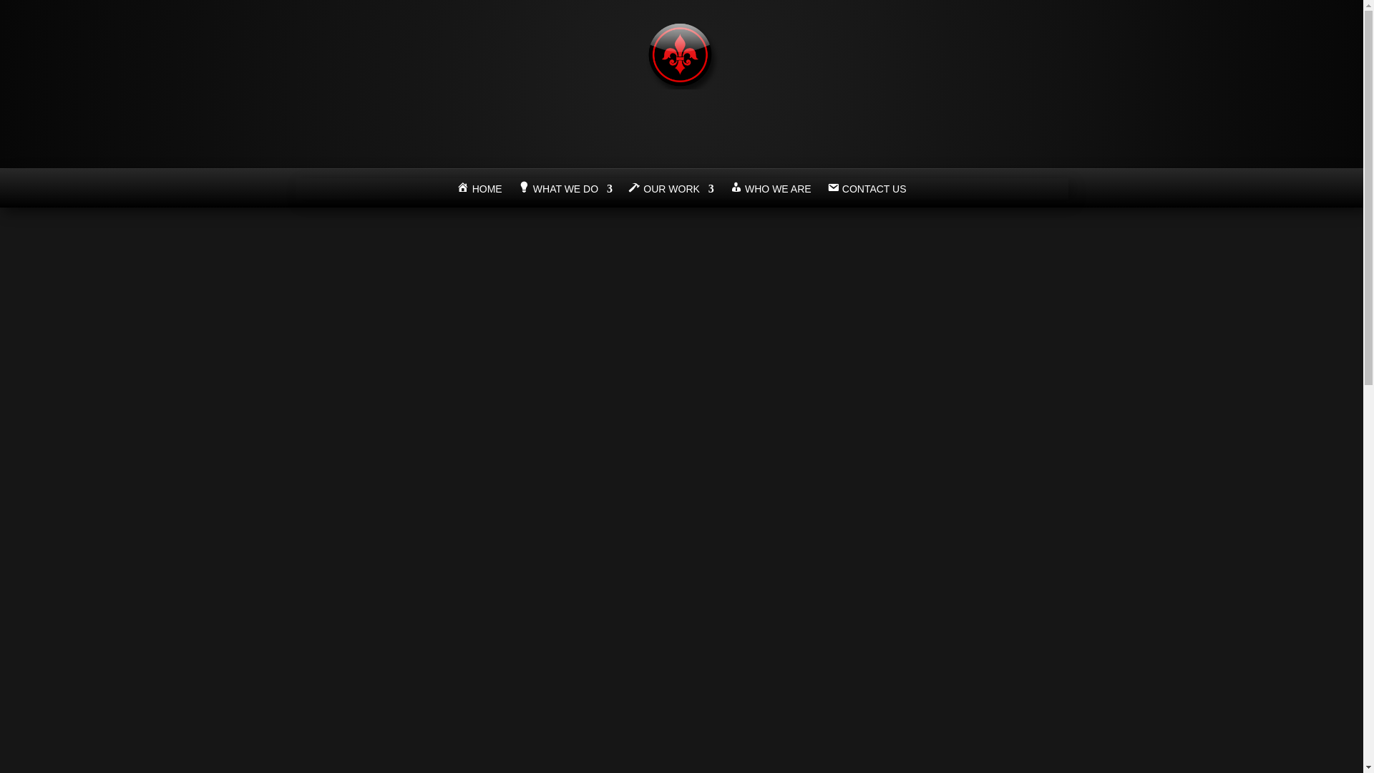  Describe the element at coordinates (770, 192) in the screenshot. I see `WHO WE ARE` at that location.